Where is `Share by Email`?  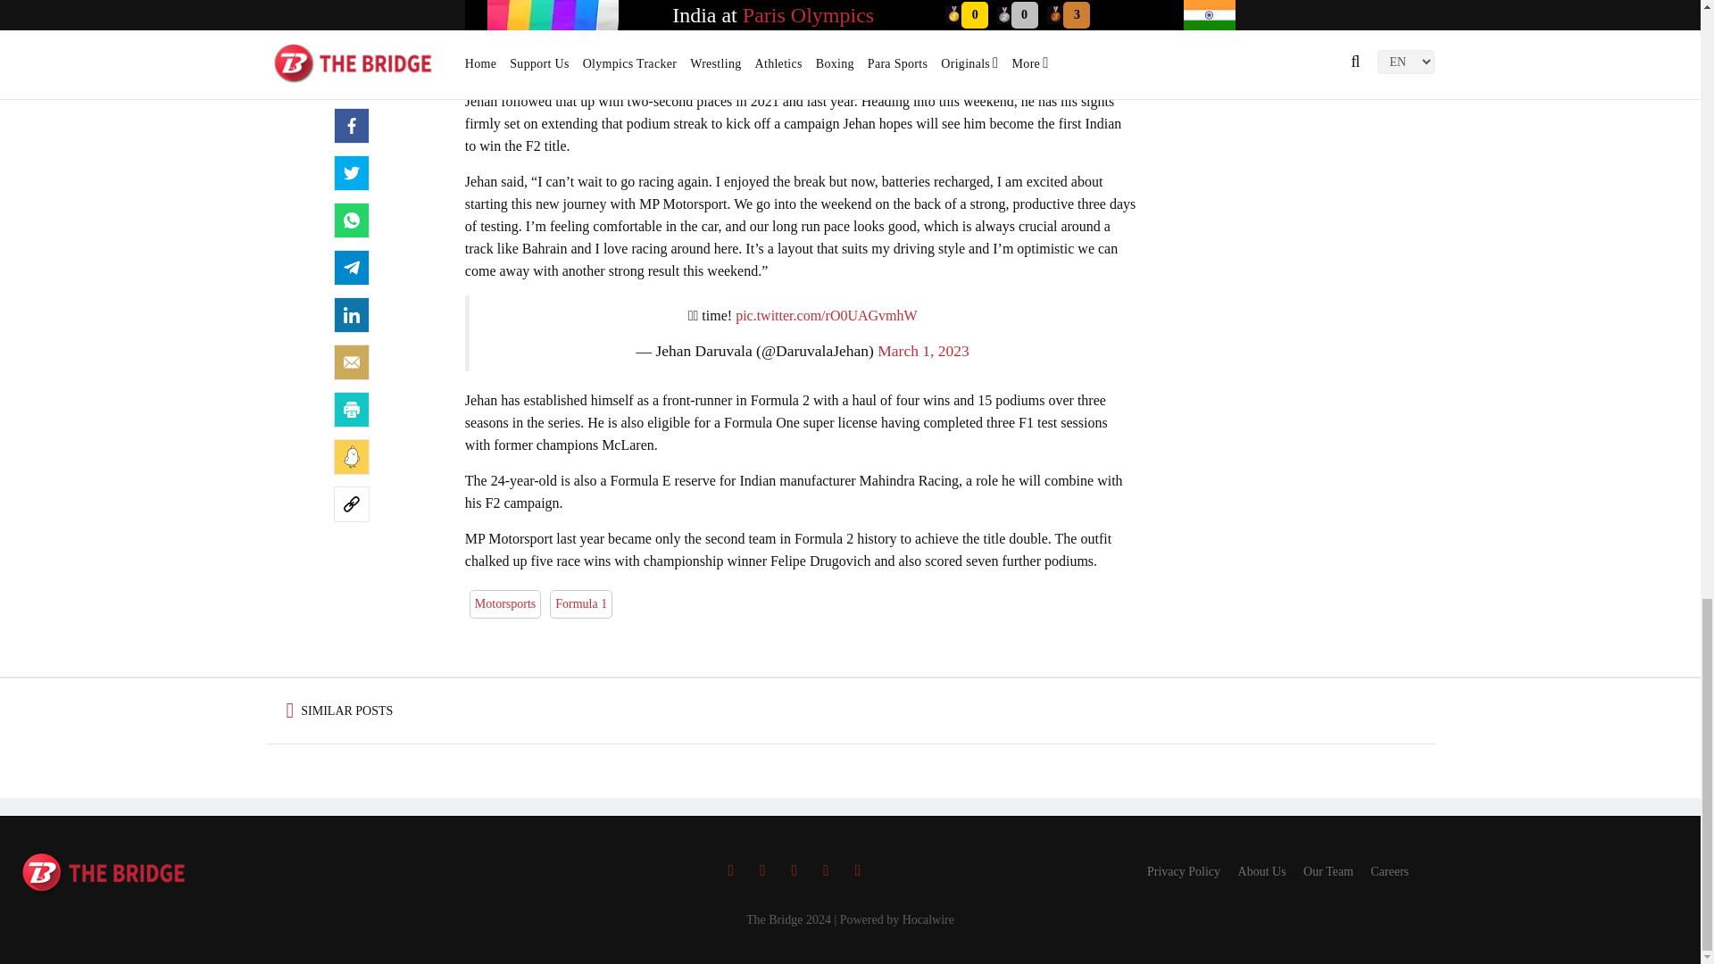 Share by Email is located at coordinates (352, 361).